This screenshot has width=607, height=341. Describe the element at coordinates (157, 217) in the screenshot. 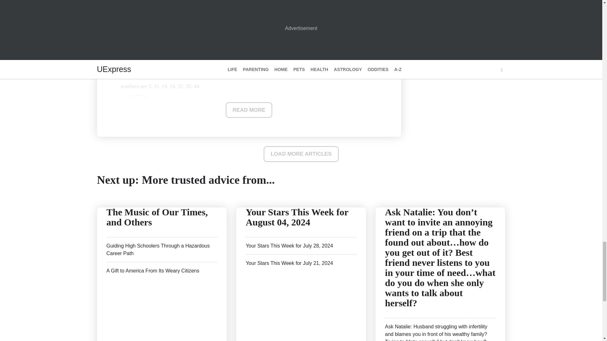

I see `The Music of Our Times, and Others` at that location.